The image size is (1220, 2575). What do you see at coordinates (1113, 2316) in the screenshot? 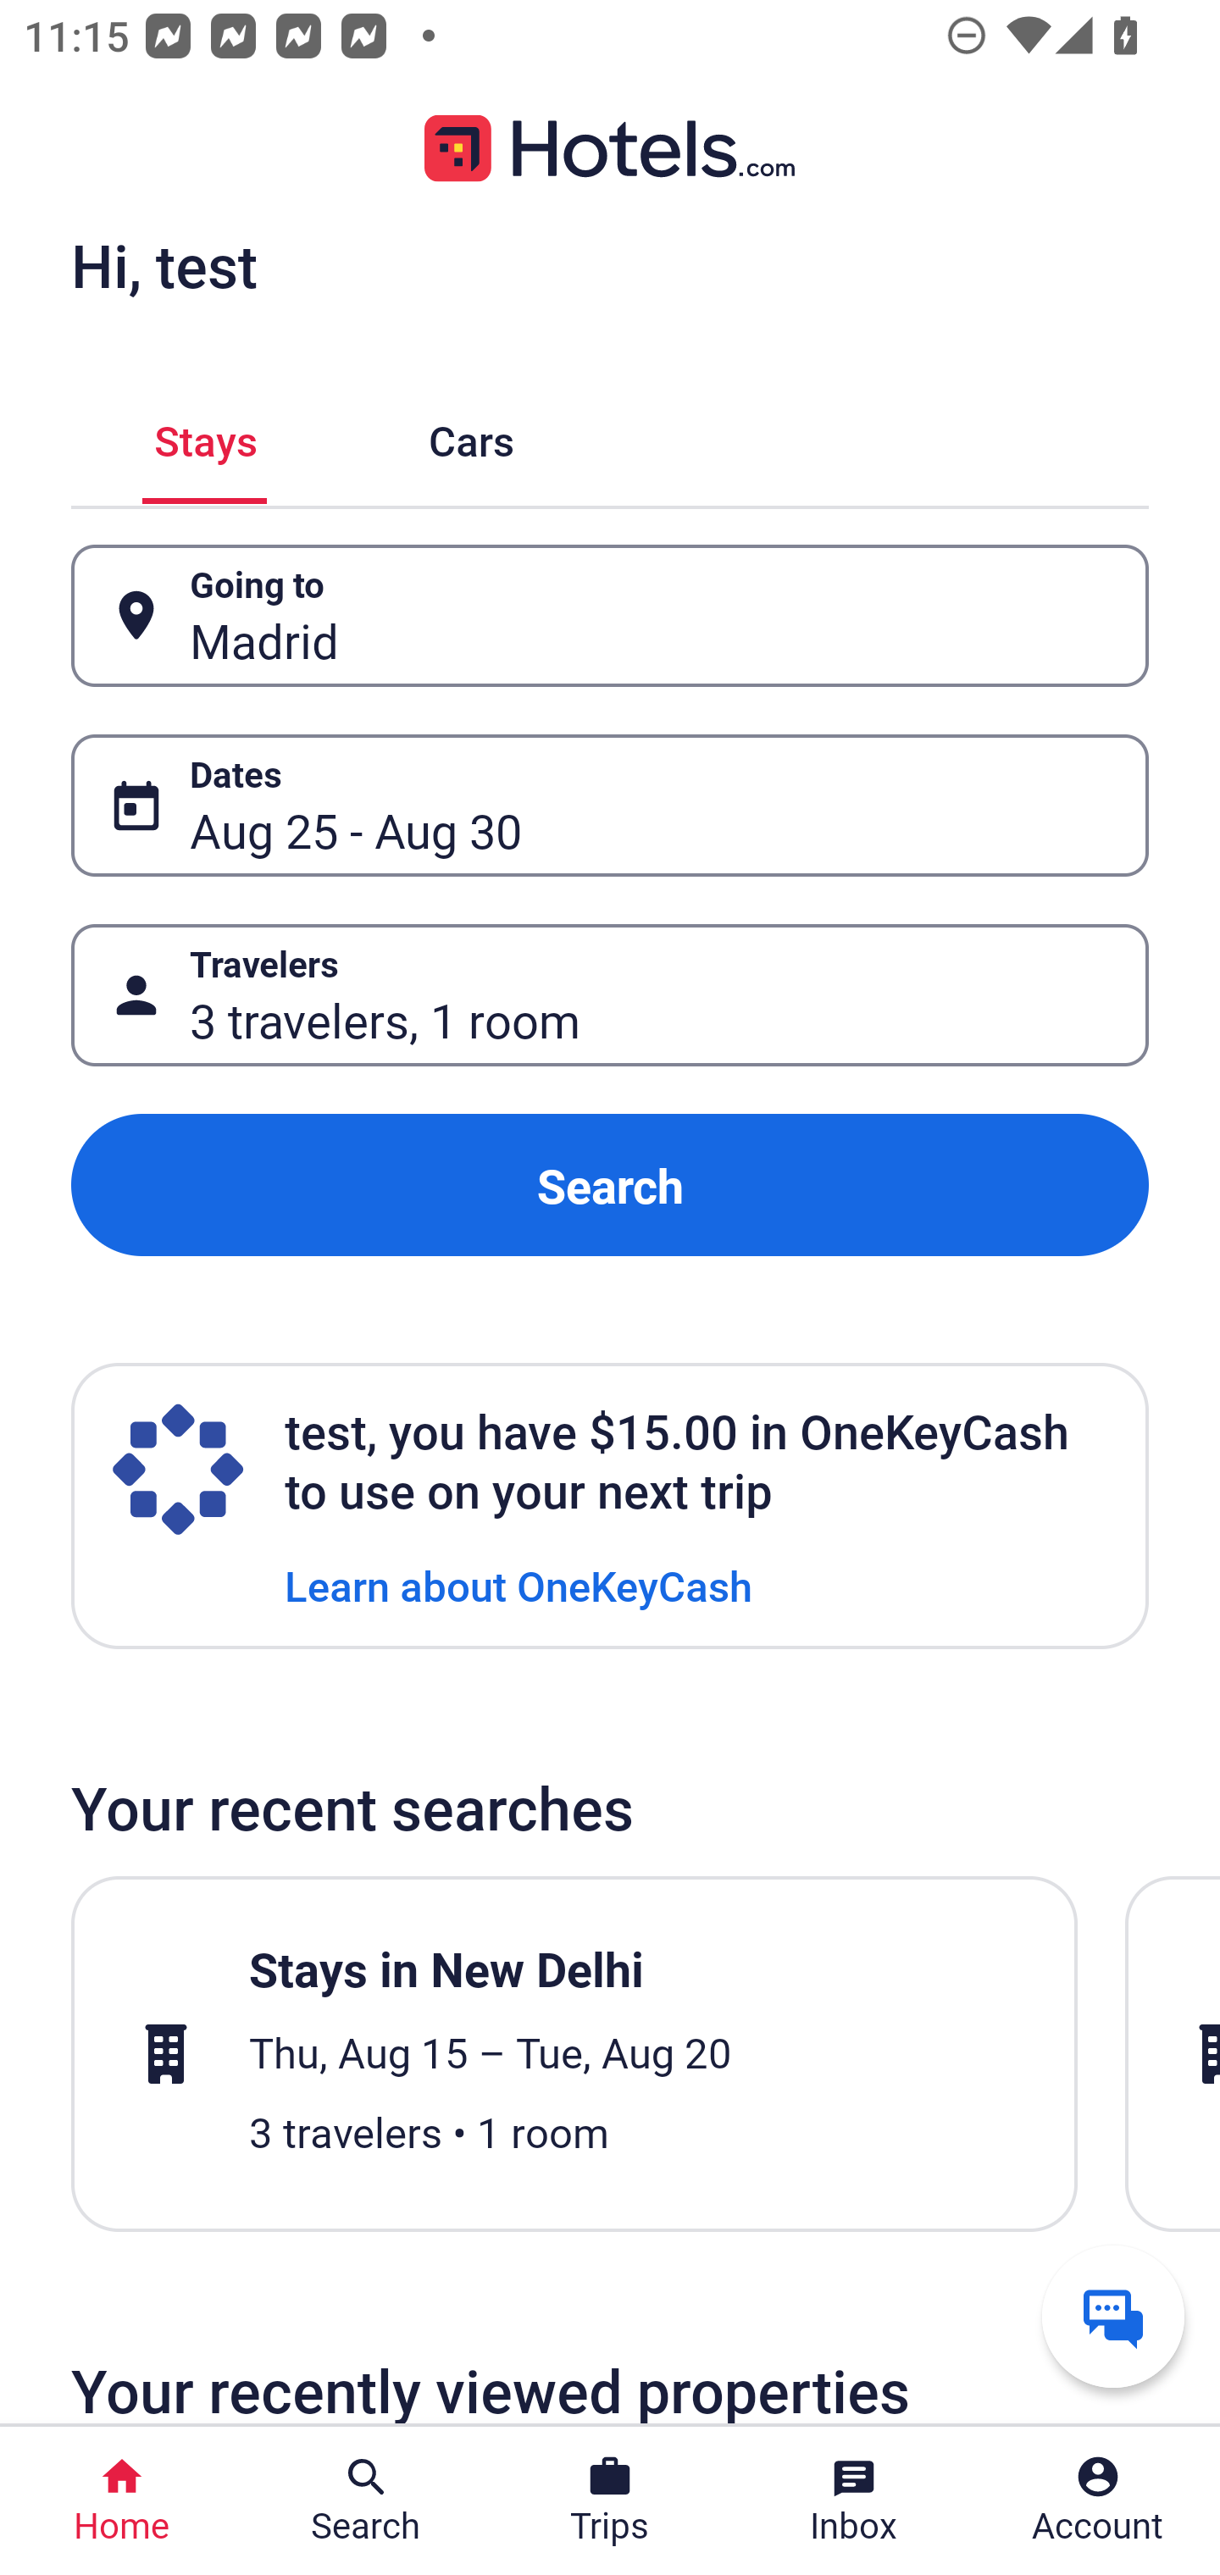
I see `Get help from a virtual agent` at bounding box center [1113, 2316].